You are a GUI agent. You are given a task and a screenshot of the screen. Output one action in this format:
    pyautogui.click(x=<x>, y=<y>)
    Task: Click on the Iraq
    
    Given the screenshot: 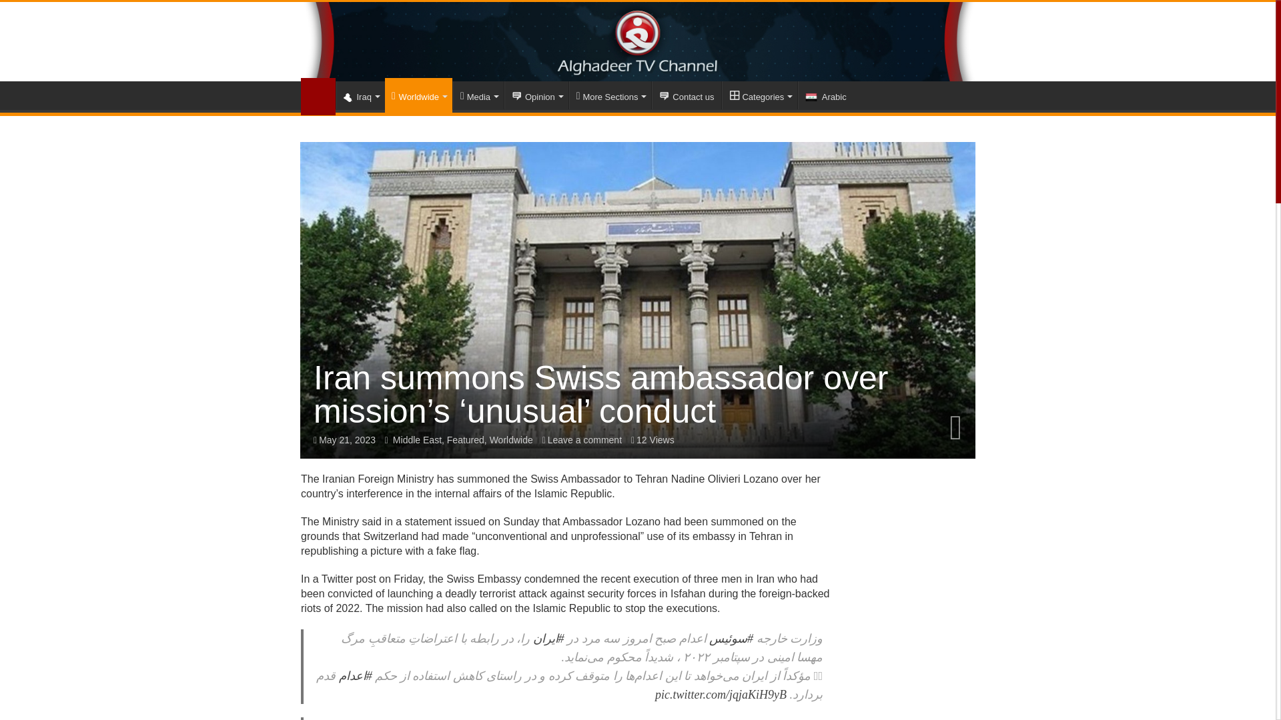 What is the action you would take?
    pyautogui.click(x=360, y=95)
    